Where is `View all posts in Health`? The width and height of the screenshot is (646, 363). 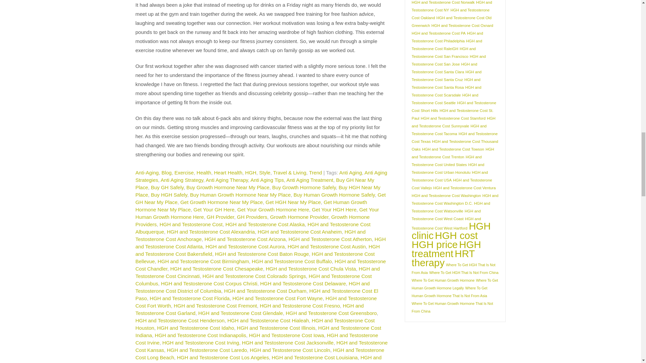 View all posts in Health is located at coordinates (204, 172).